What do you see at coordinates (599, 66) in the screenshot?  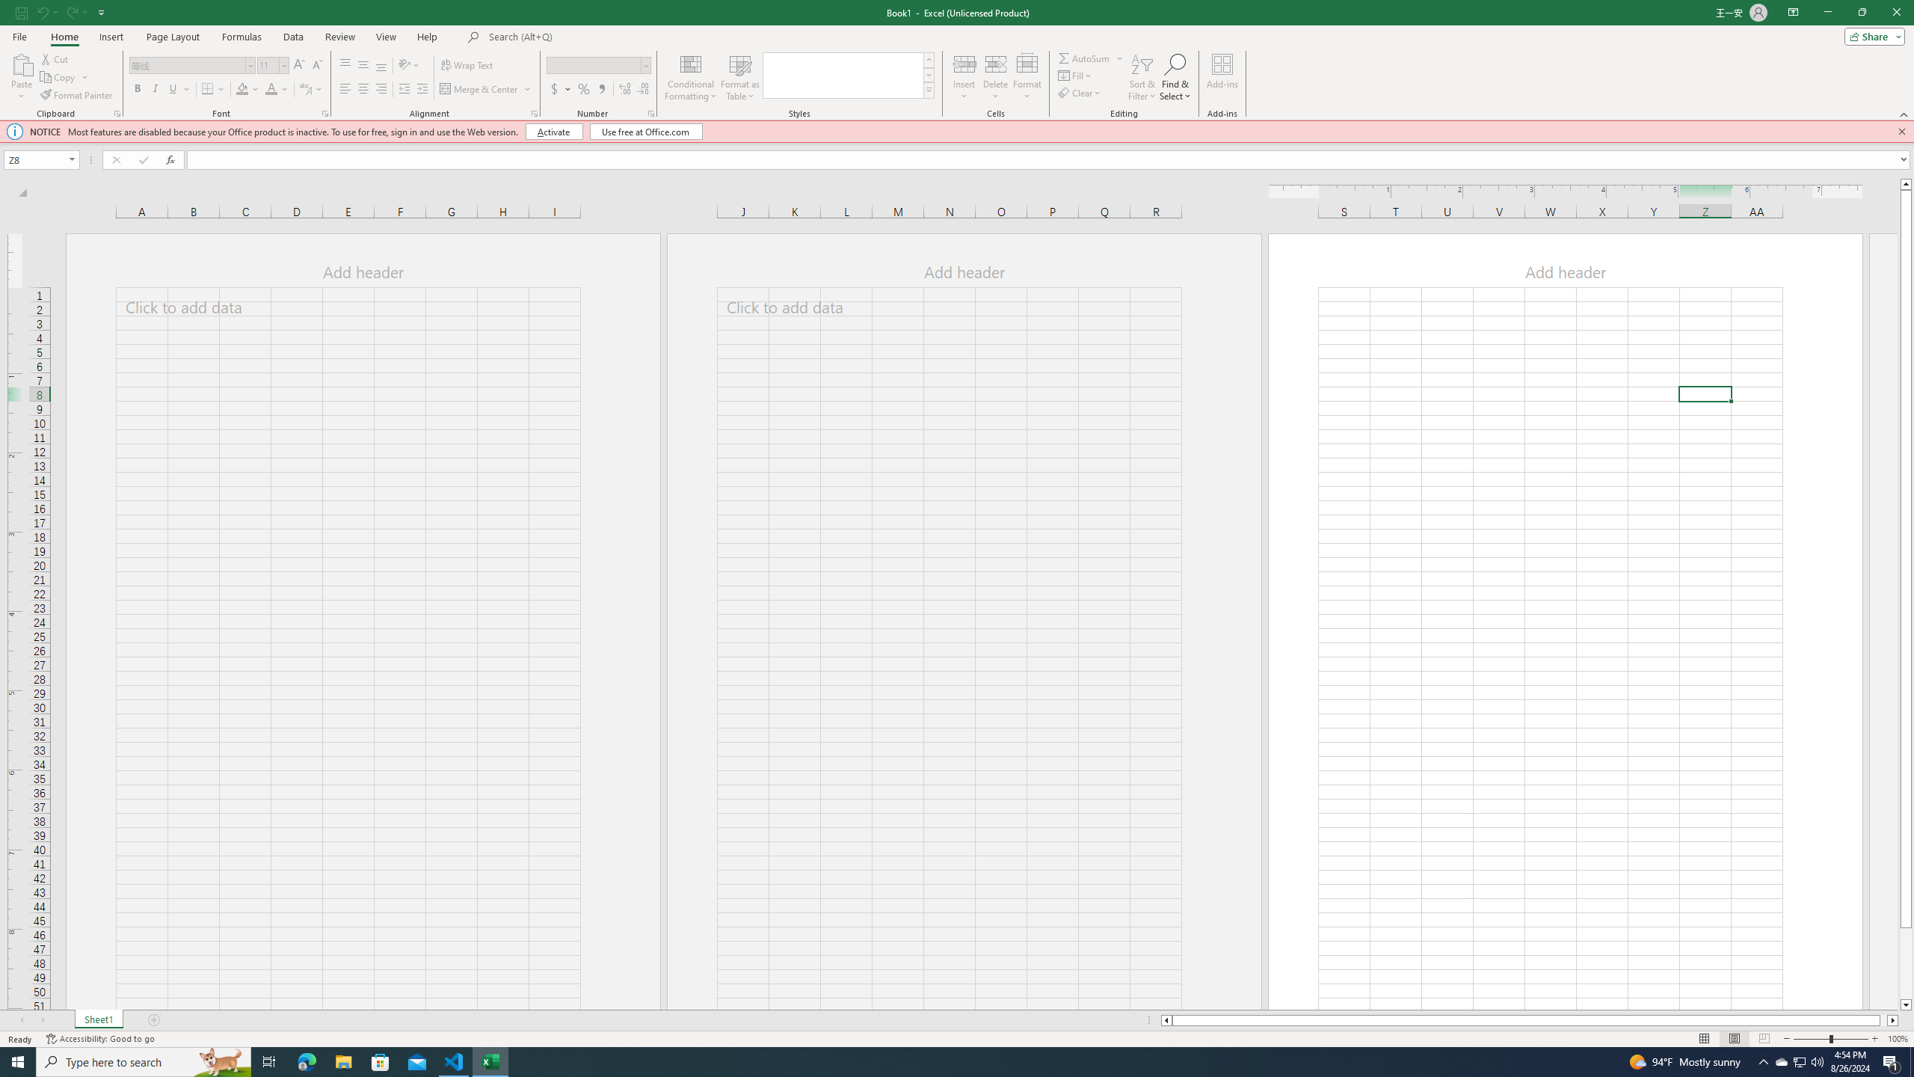 I see `Number Format` at bounding box center [599, 66].